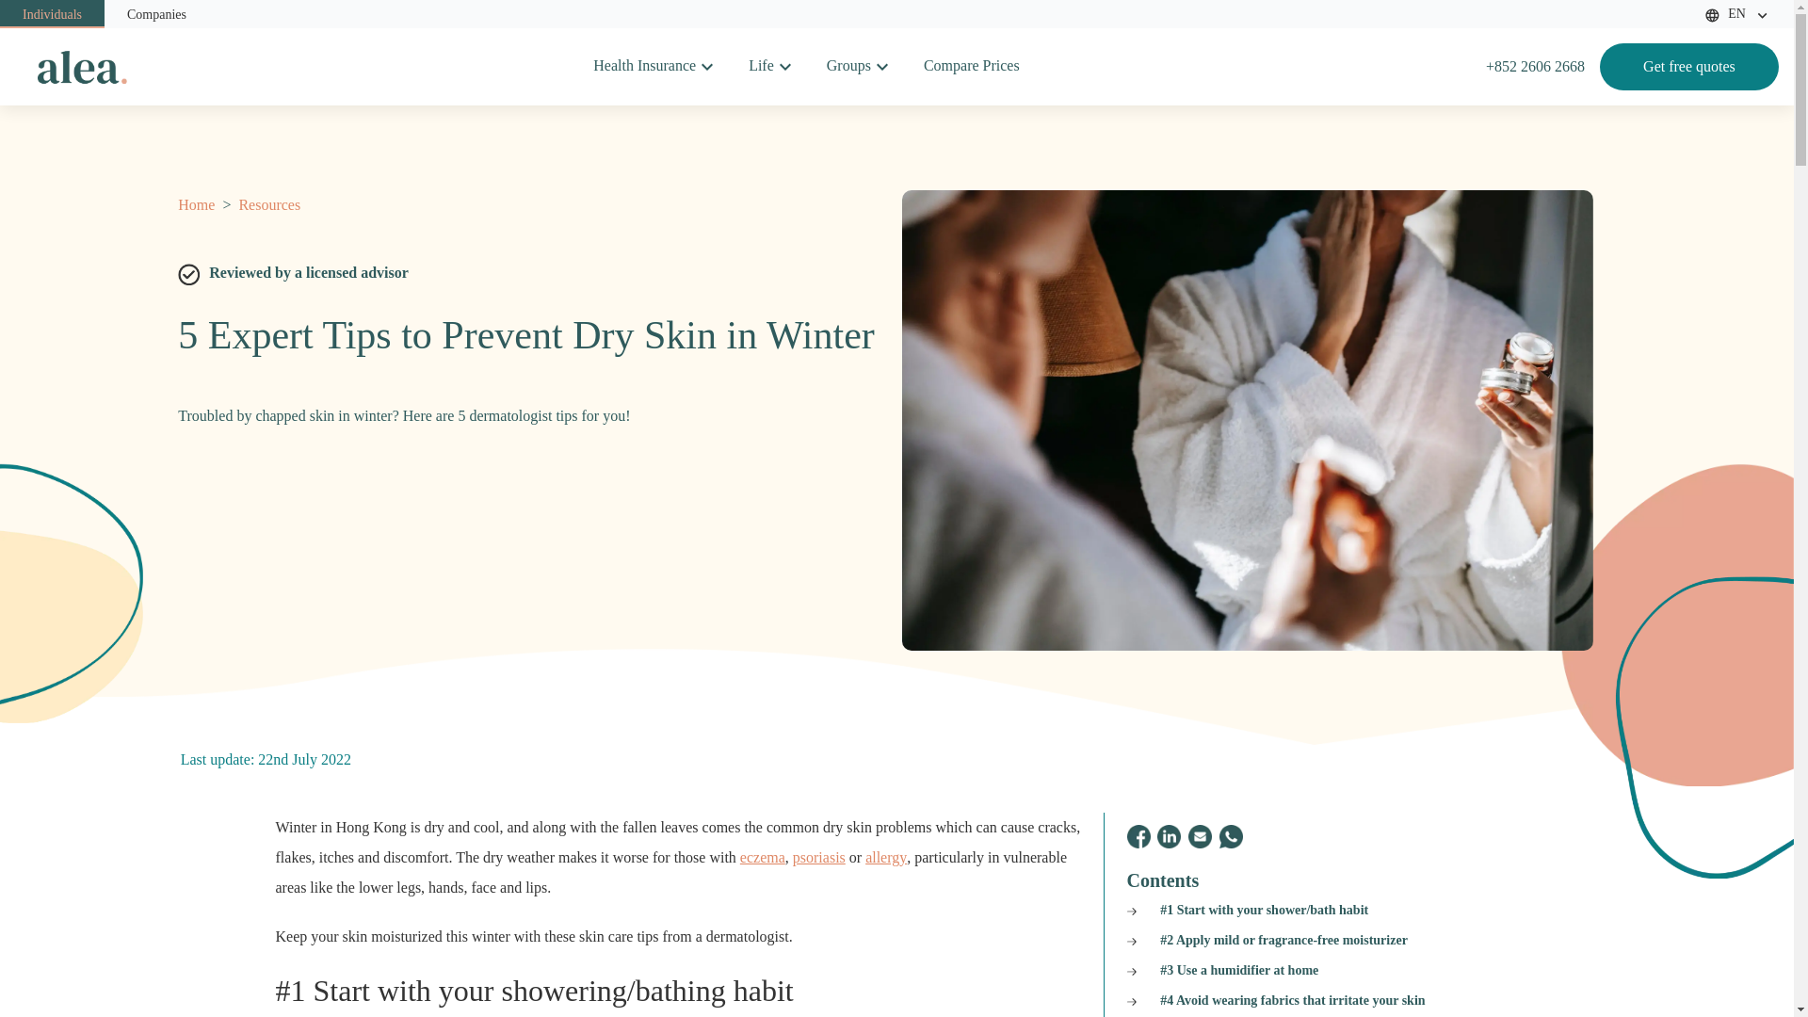 This screenshot has width=1808, height=1017. Describe the element at coordinates (761, 66) in the screenshot. I see `Life` at that location.